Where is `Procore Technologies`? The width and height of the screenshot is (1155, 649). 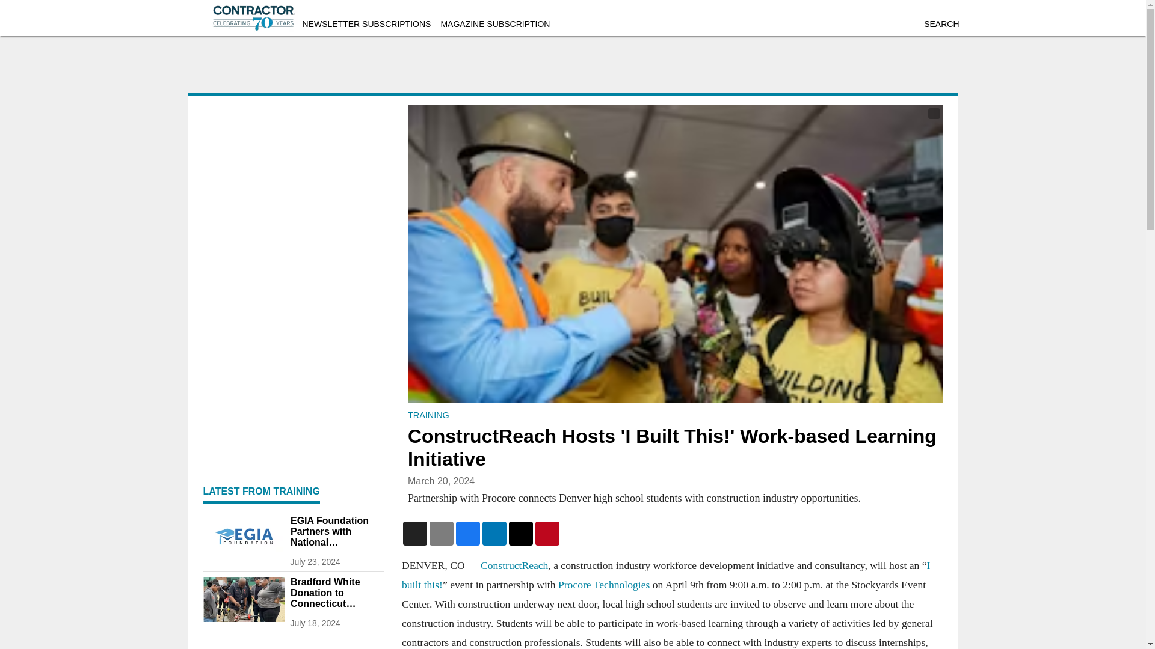 Procore Technologies is located at coordinates (603, 584).